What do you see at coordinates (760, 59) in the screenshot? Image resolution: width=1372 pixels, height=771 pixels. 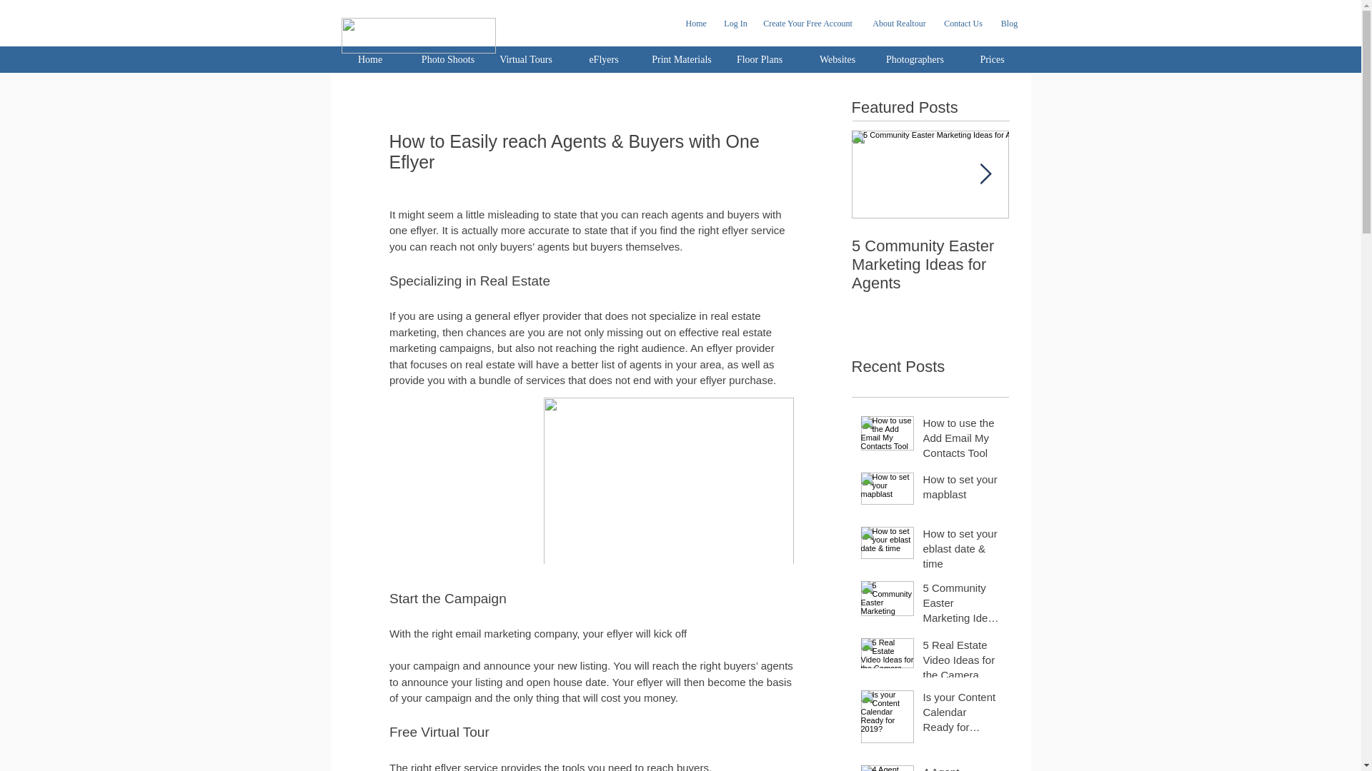 I see `Floor Plans` at bounding box center [760, 59].